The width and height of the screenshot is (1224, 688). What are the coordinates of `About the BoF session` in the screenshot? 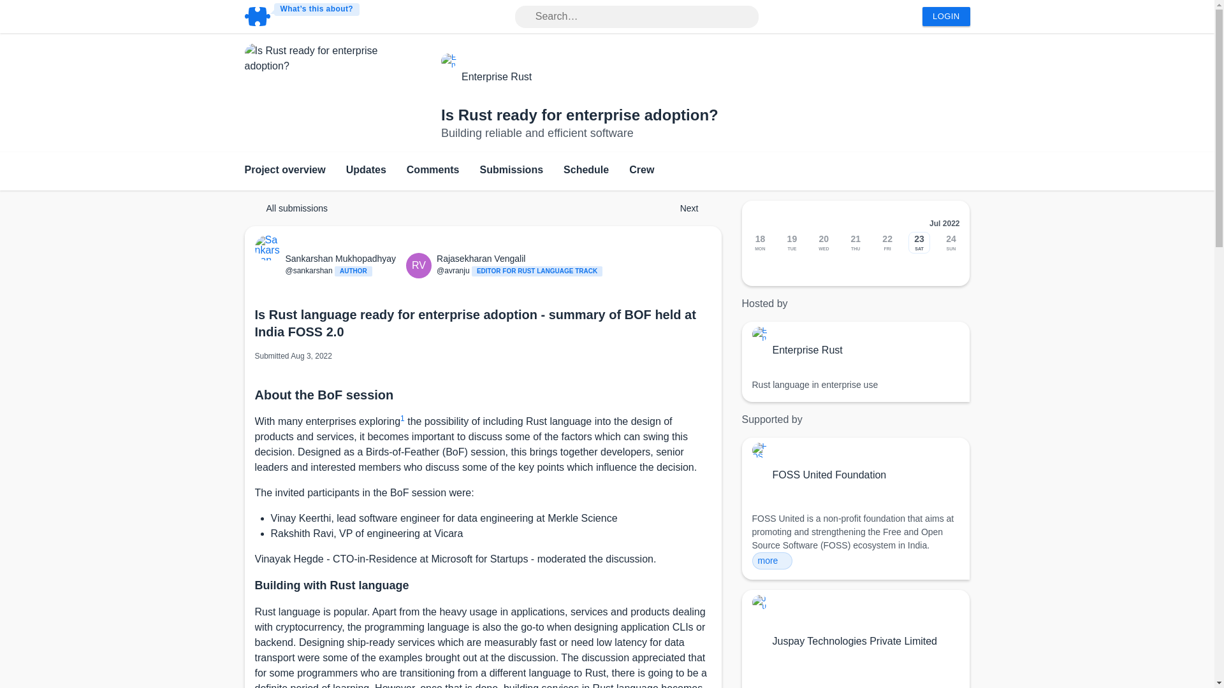 It's located at (324, 395).